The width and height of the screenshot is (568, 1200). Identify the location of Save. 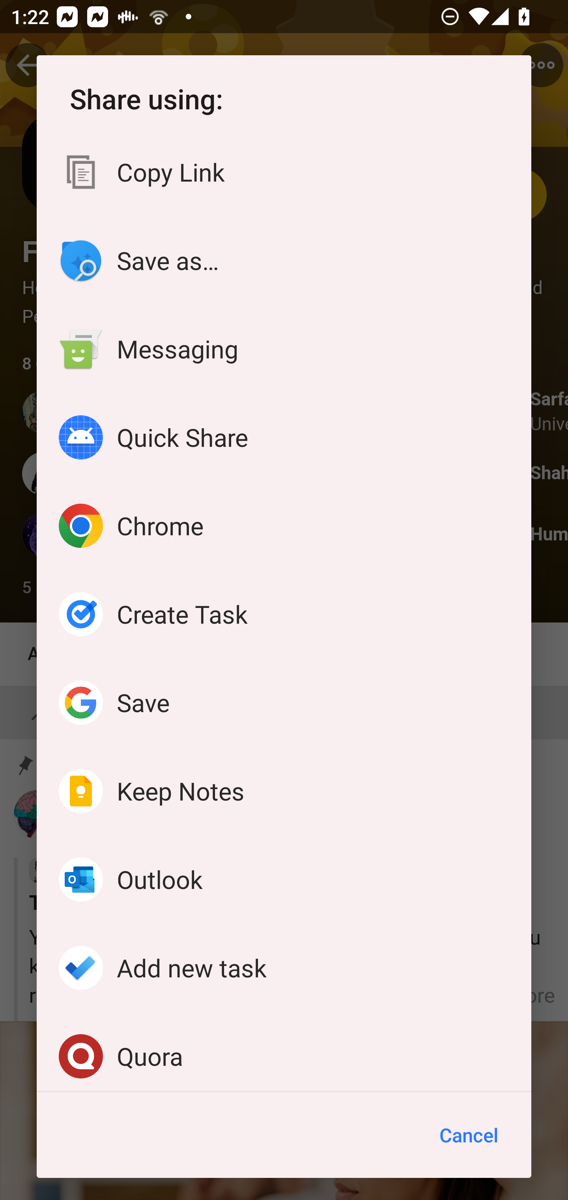
(284, 702).